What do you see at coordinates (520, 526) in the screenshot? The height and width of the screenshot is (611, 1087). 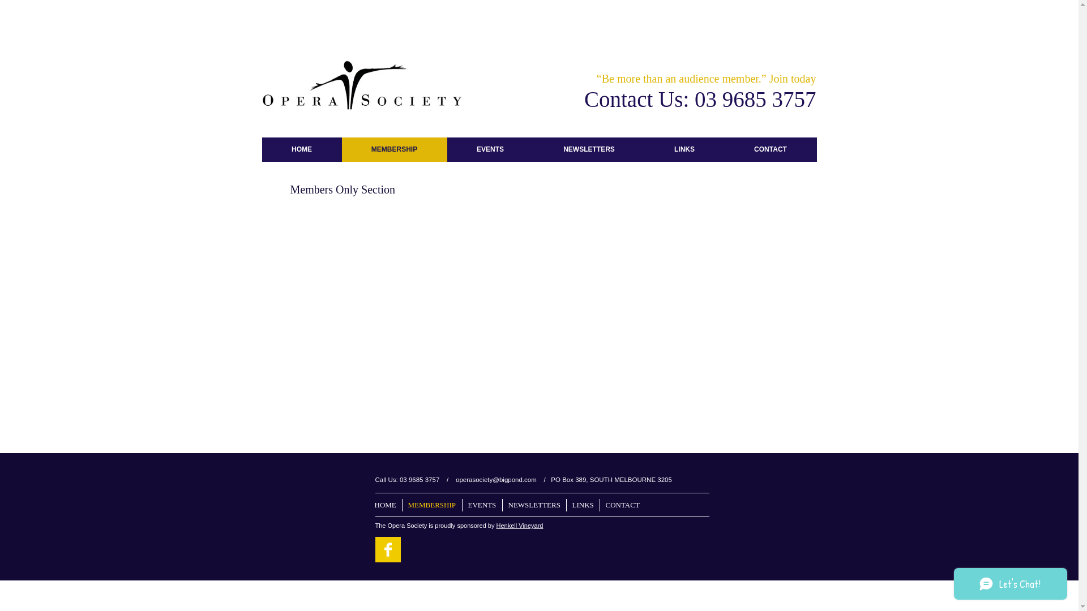 I see `Henkell Vineyard` at bounding box center [520, 526].